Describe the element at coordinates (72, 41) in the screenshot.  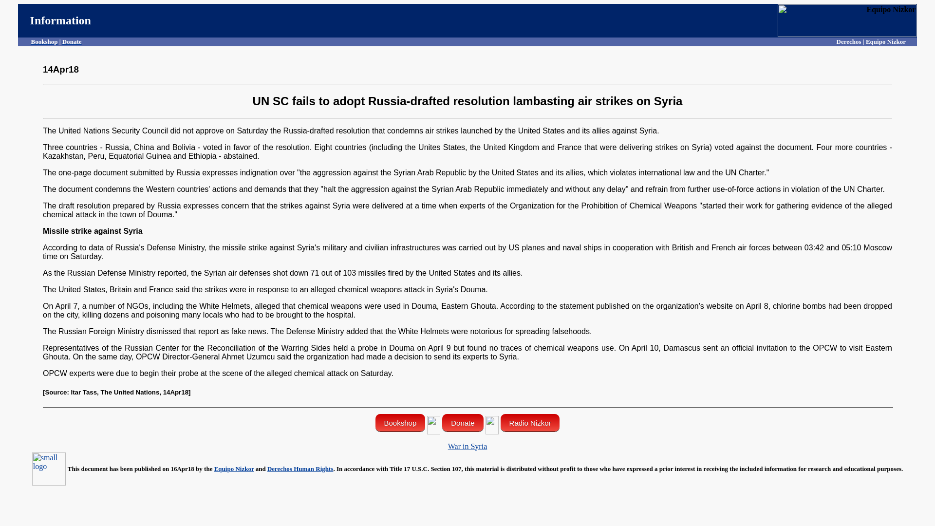
I see `Donate` at that location.